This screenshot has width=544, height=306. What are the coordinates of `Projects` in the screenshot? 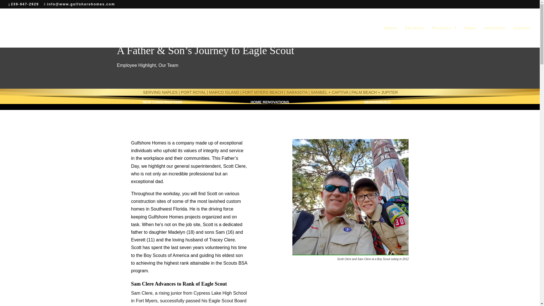 It's located at (444, 37).